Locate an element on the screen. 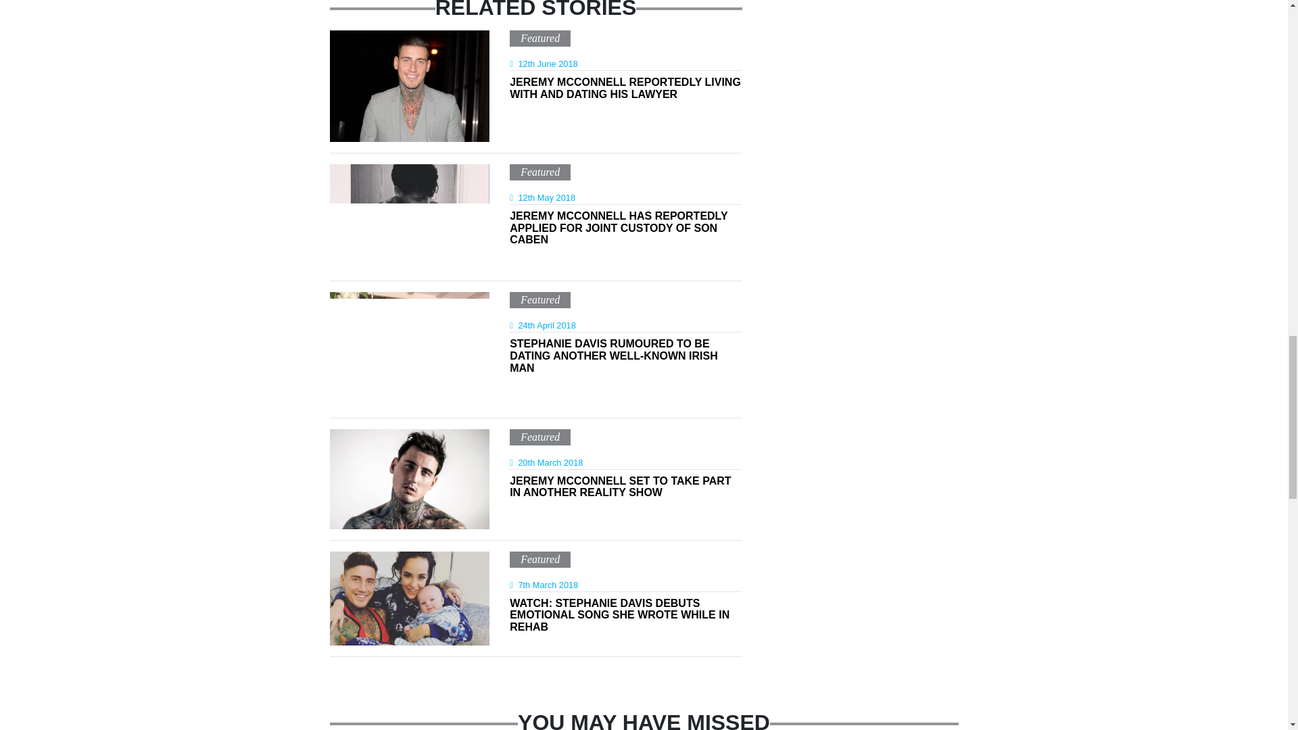 This screenshot has height=730, width=1298. Featured is located at coordinates (539, 437).